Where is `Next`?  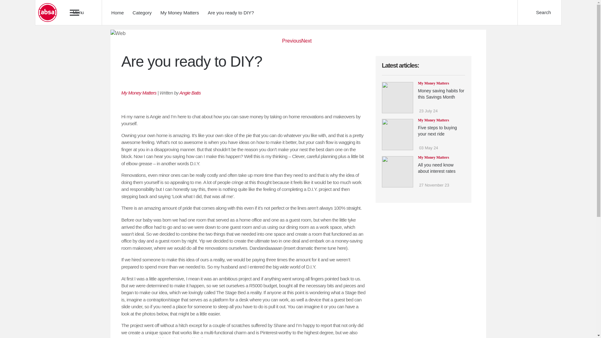
Next is located at coordinates (306, 45).